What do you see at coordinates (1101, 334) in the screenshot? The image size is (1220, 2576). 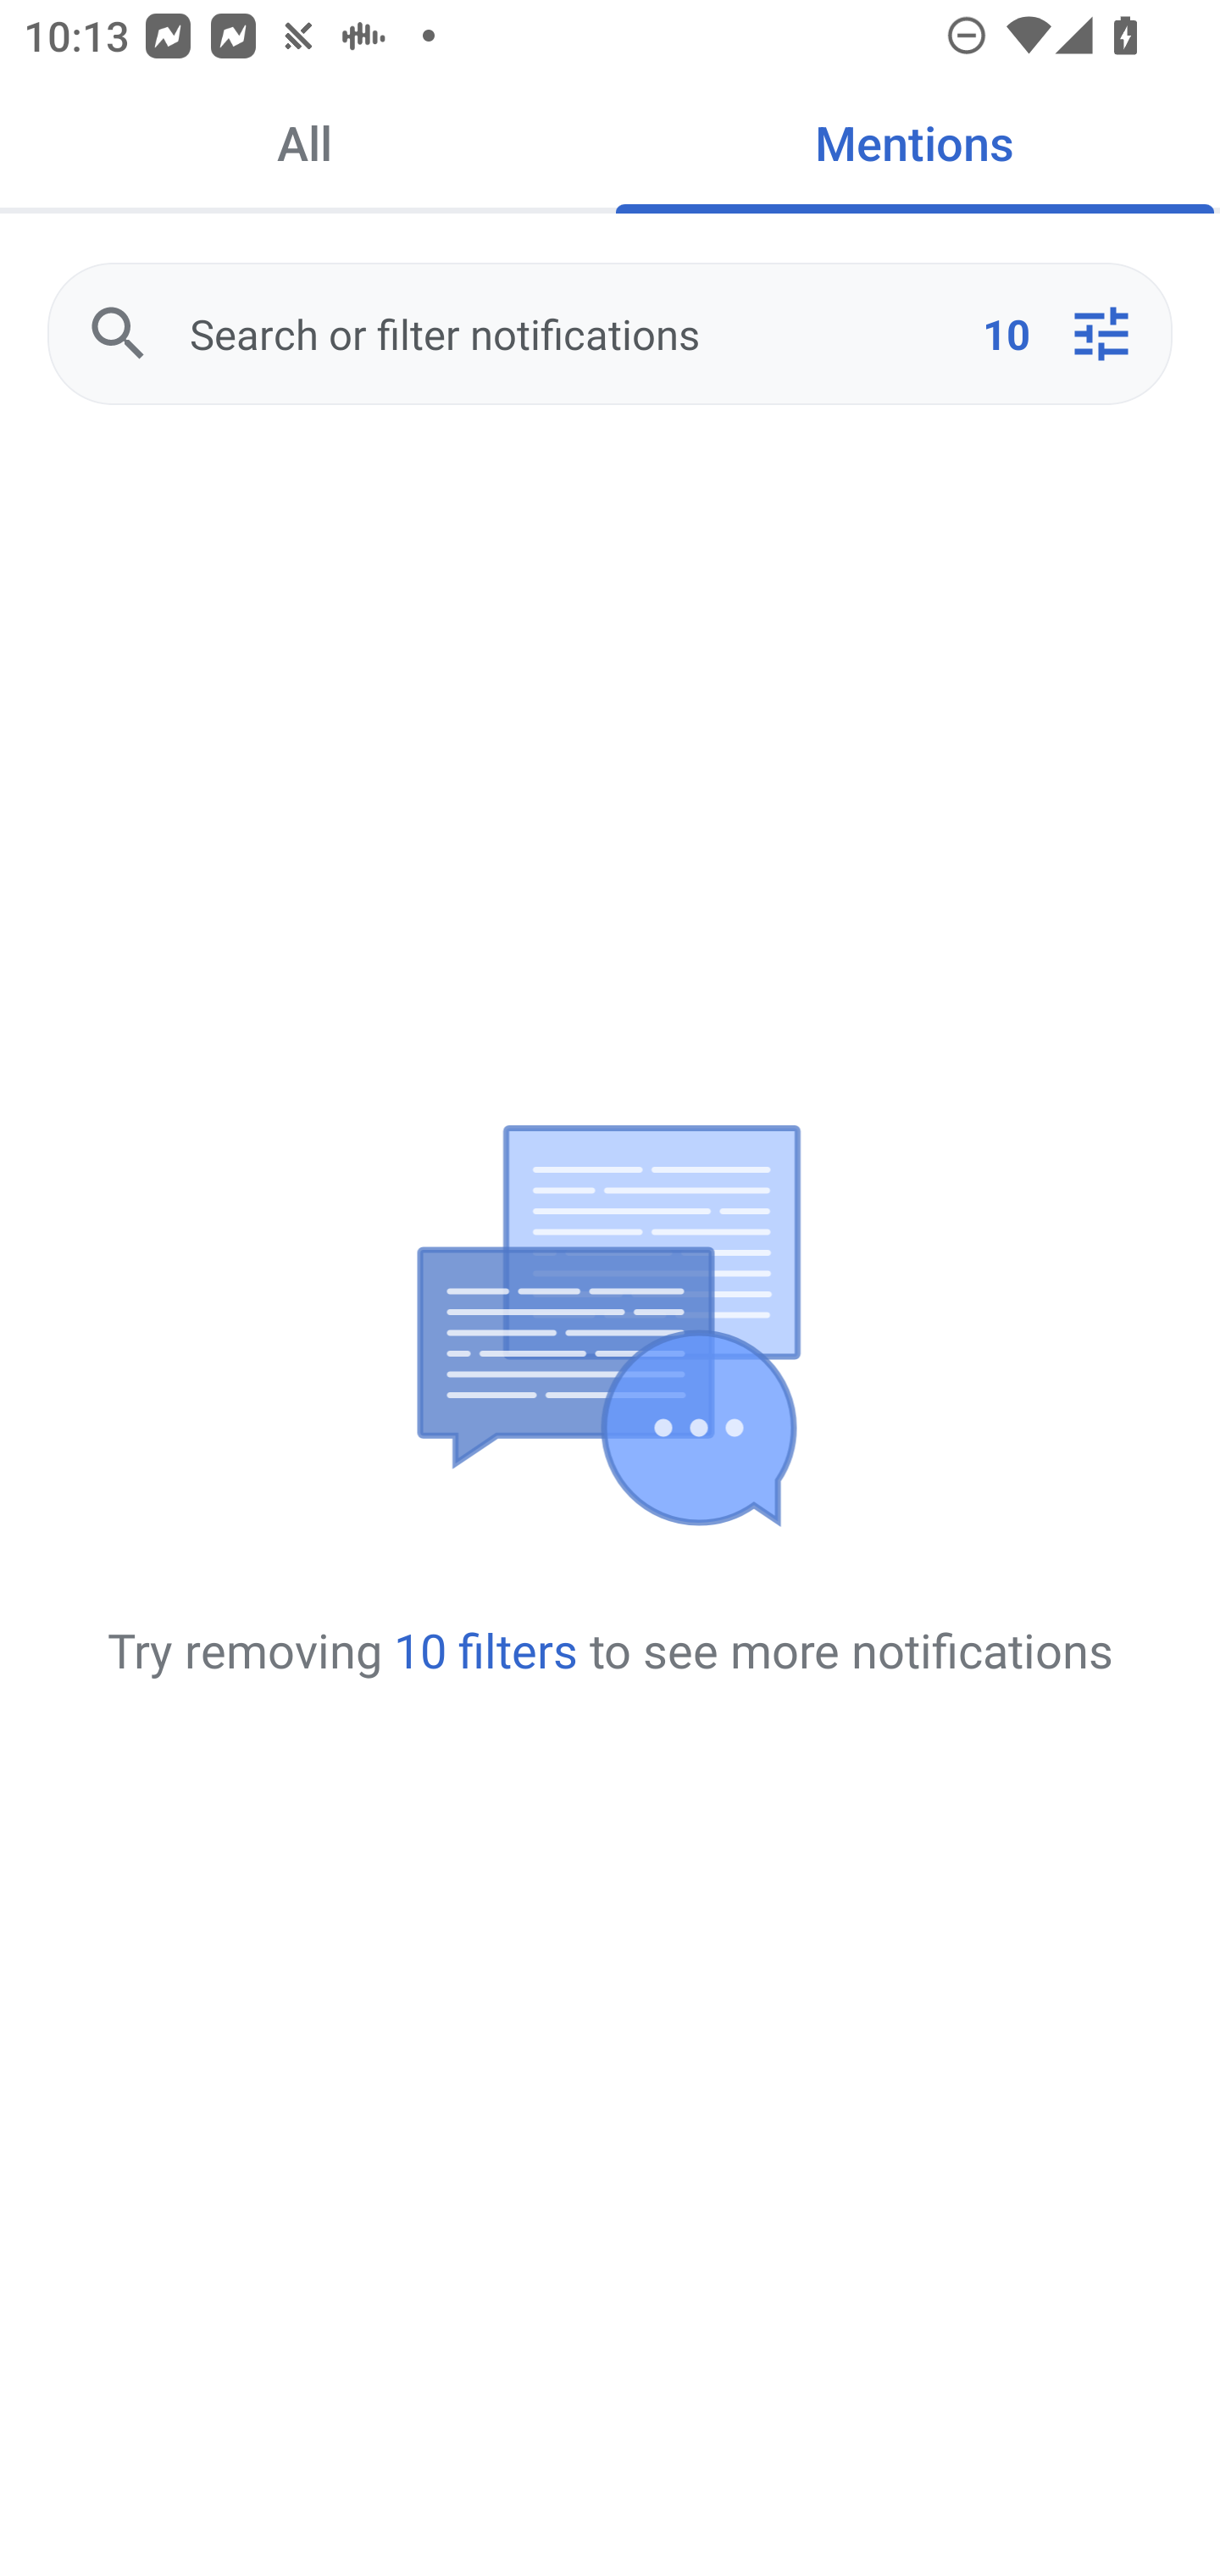 I see `Notification filter` at bounding box center [1101, 334].